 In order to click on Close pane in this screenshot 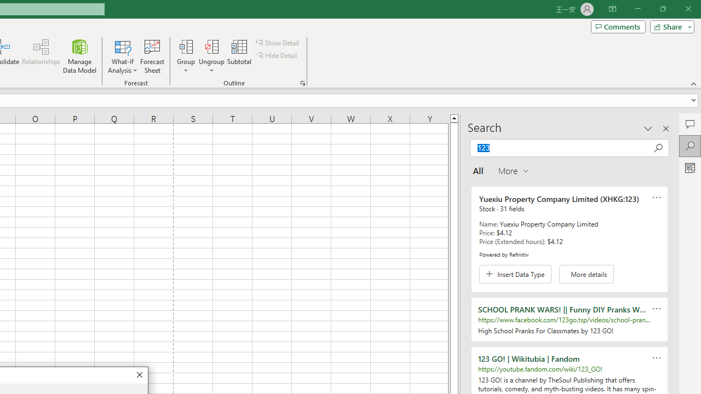, I will do `click(666, 128)`.